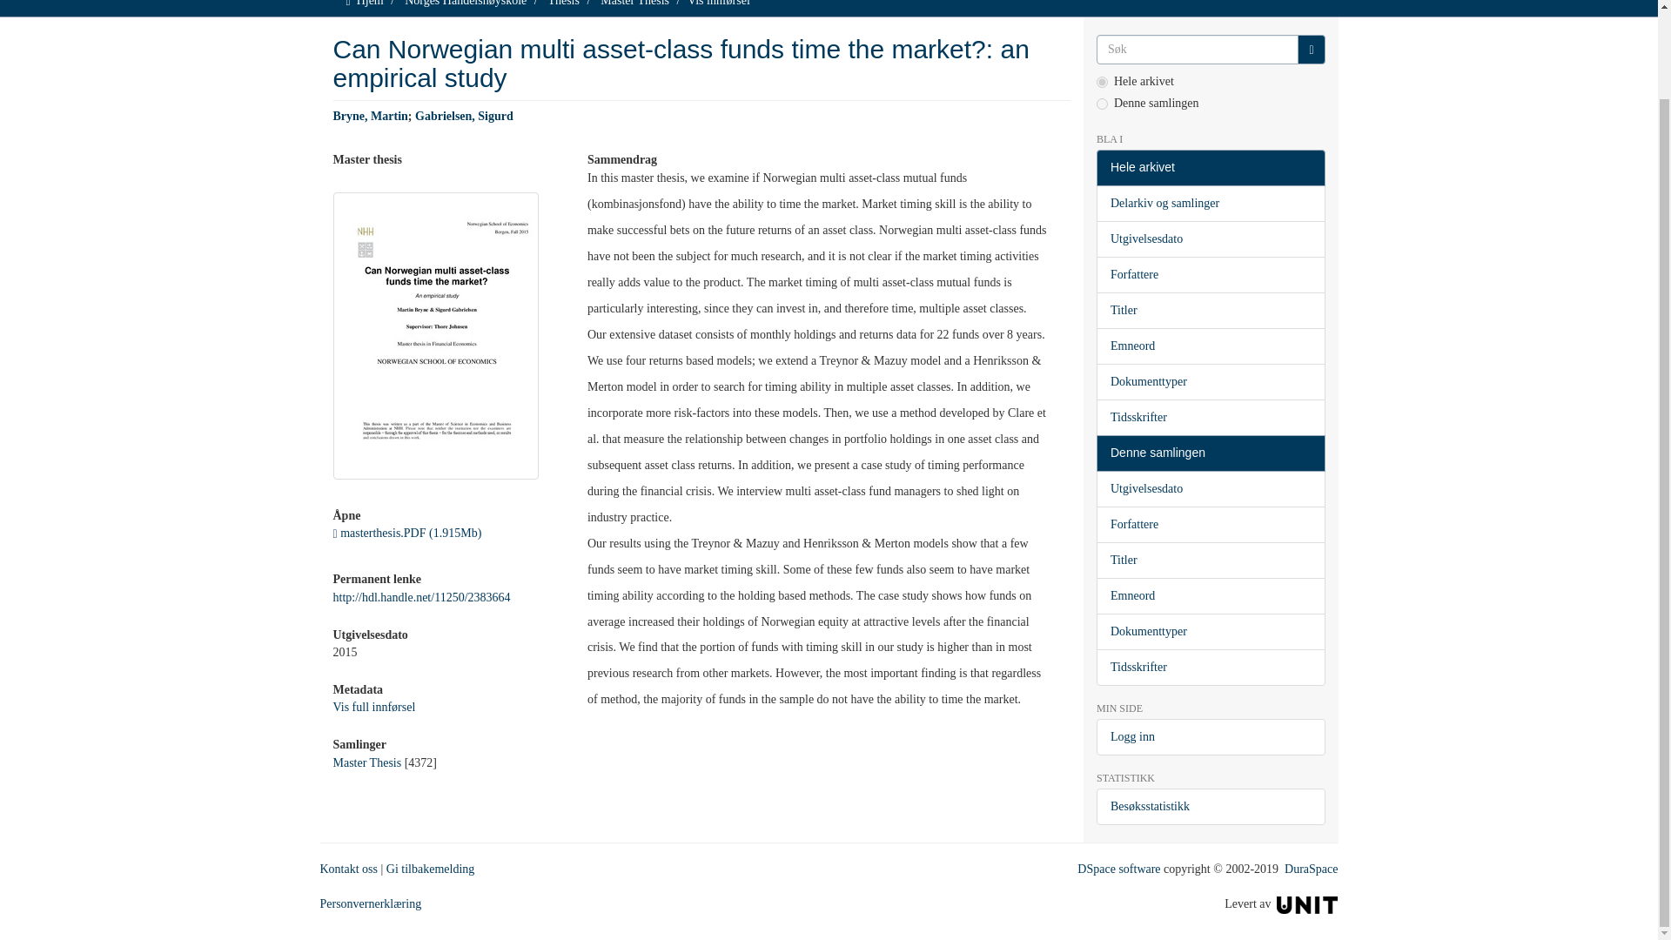 The height and width of the screenshot is (940, 1671). What do you see at coordinates (564, 3) in the screenshot?
I see `Thesis` at bounding box center [564, 3].